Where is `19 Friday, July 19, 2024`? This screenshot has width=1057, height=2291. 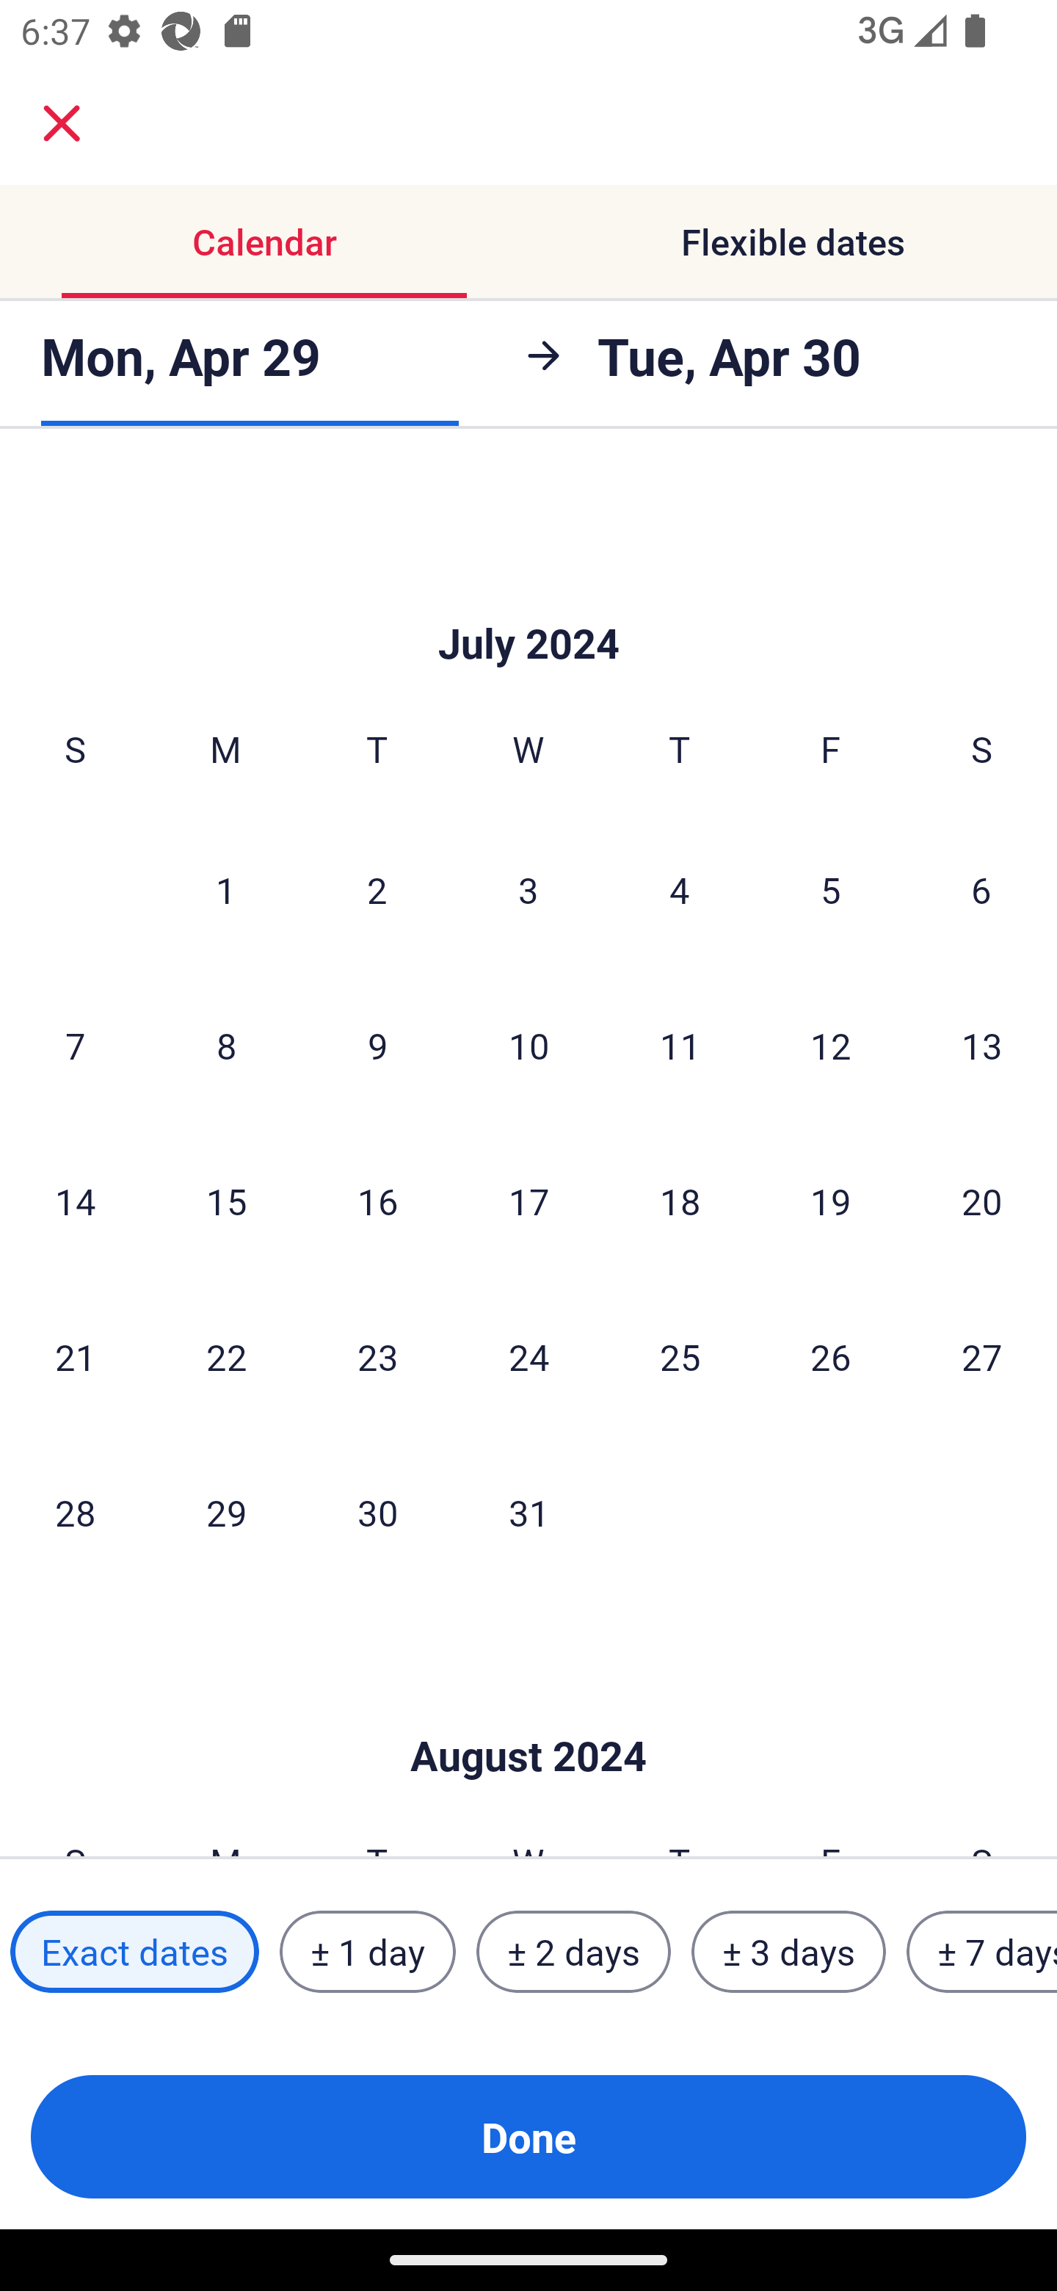 19 Friday, July 19, 2024 is located at coordinates (831, 1200).